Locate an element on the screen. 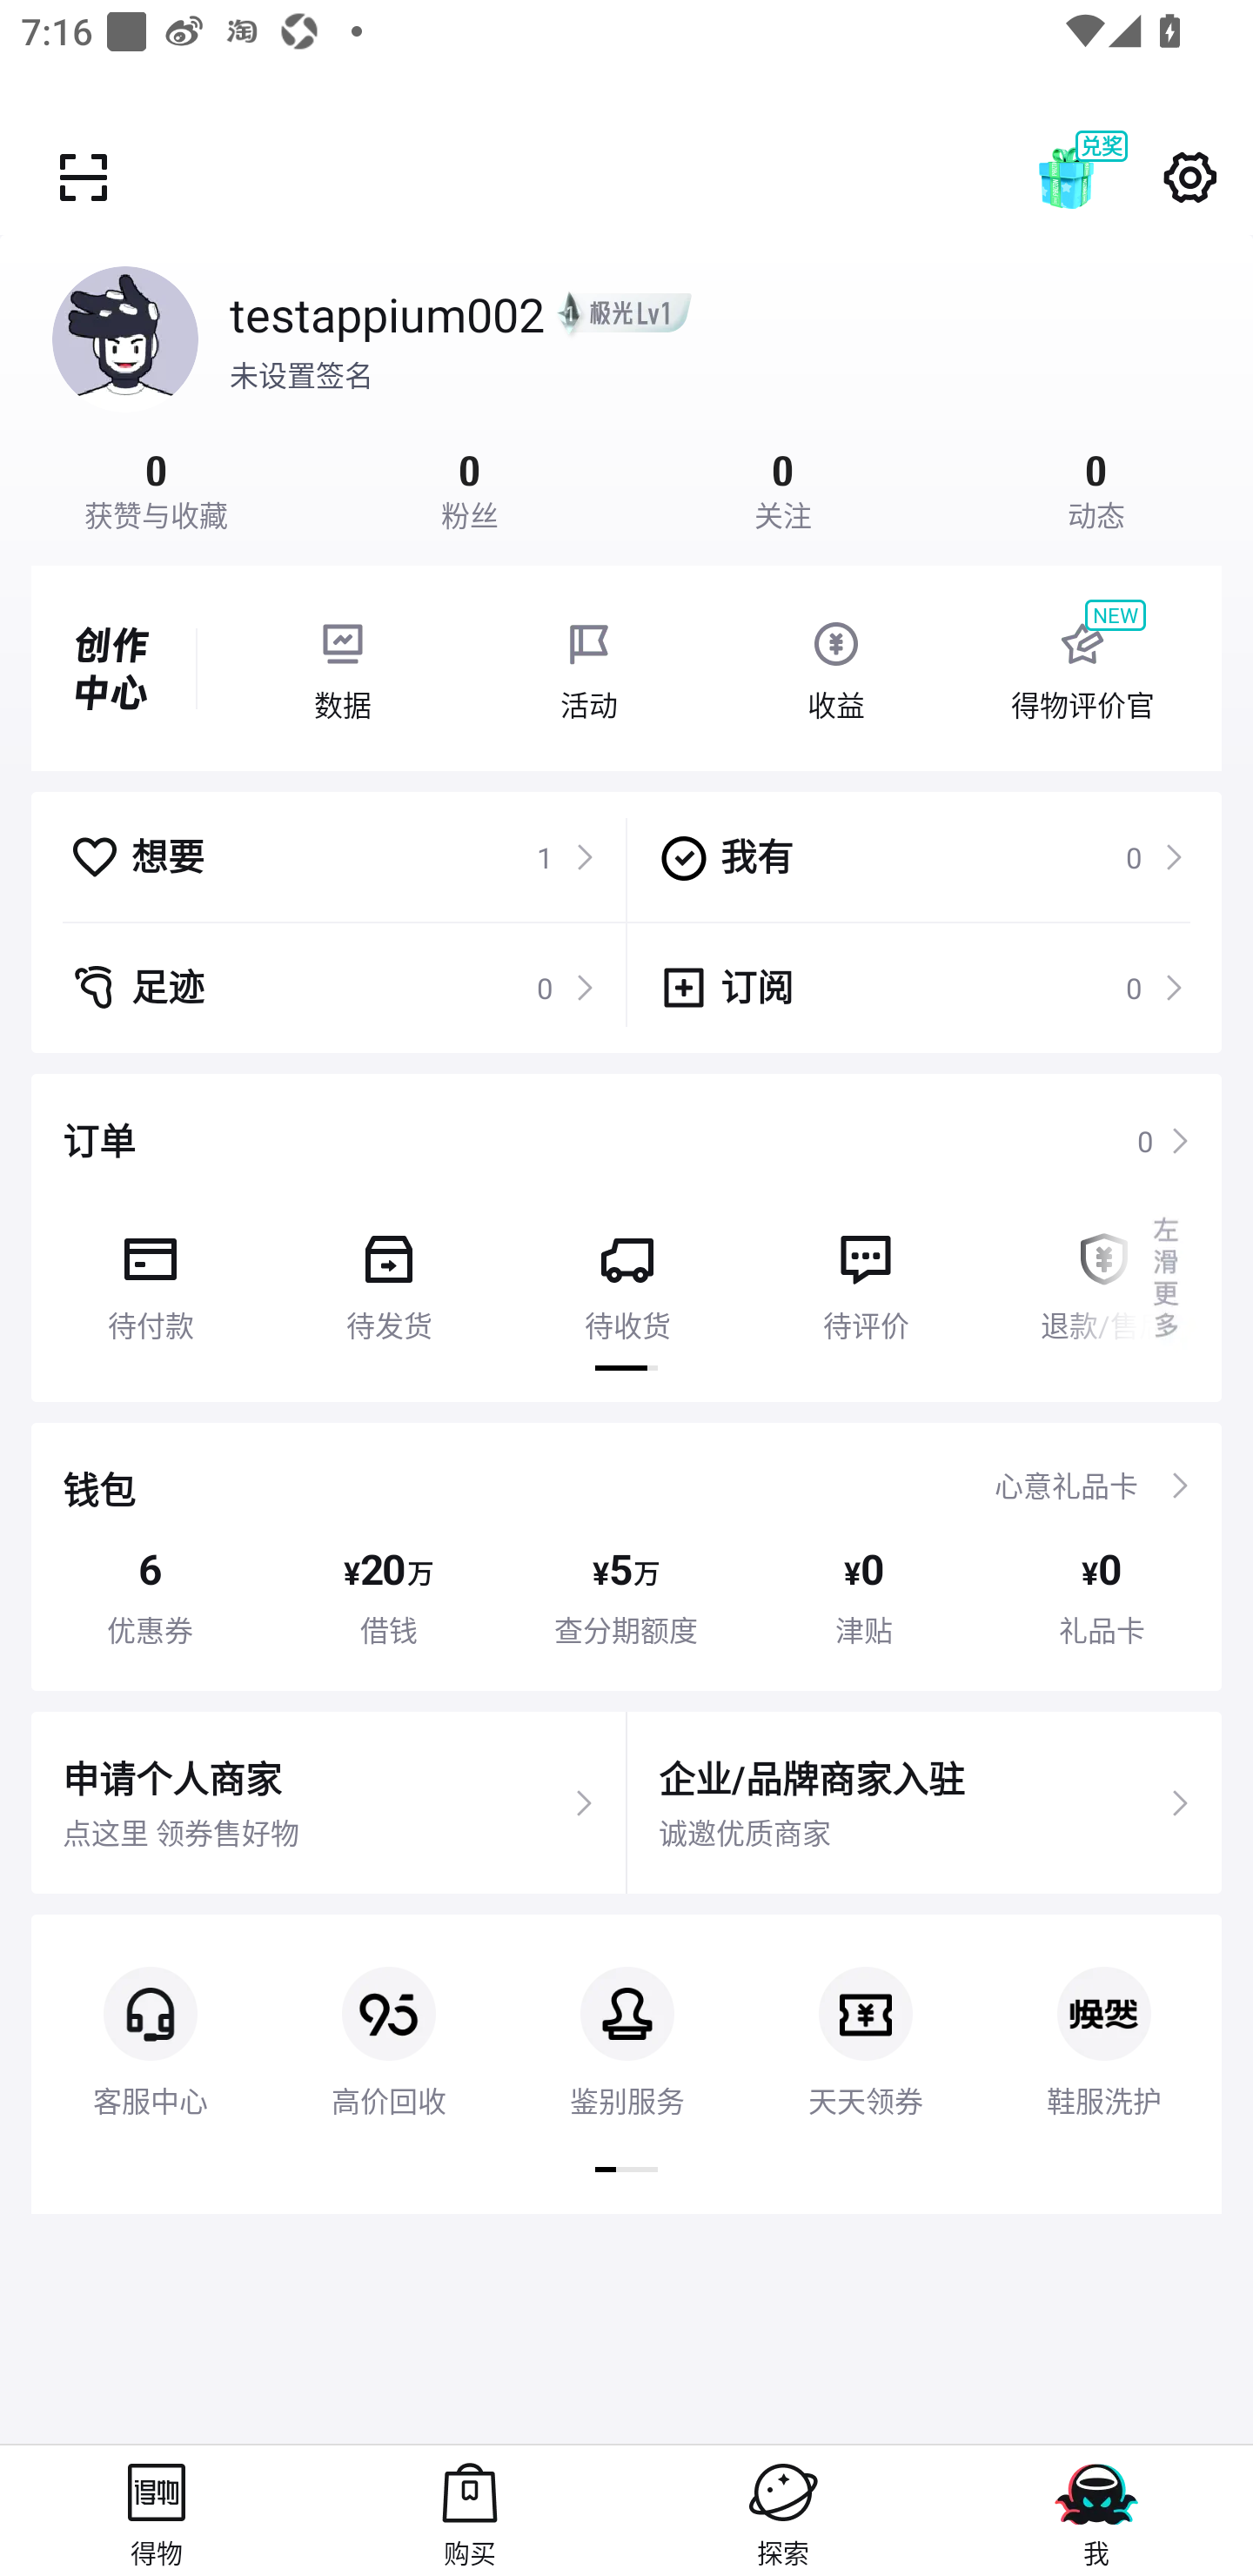 This screenshot has height=2576, width=1253. 天天领券 is located at coordinates (865, 2017).